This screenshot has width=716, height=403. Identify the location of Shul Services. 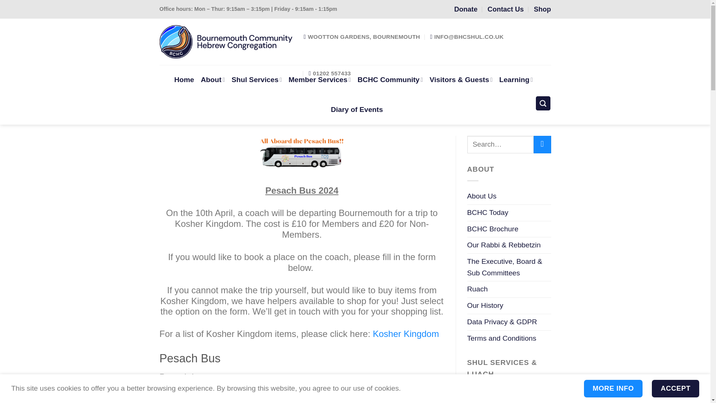
(257, 79).